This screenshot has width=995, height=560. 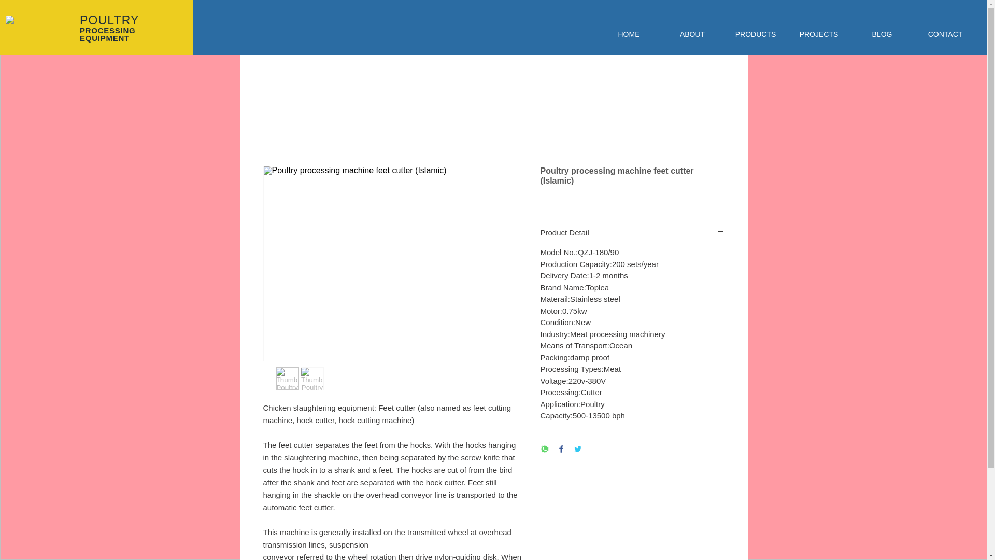 I want to click on ABOUT, so click(x=692, y=34).